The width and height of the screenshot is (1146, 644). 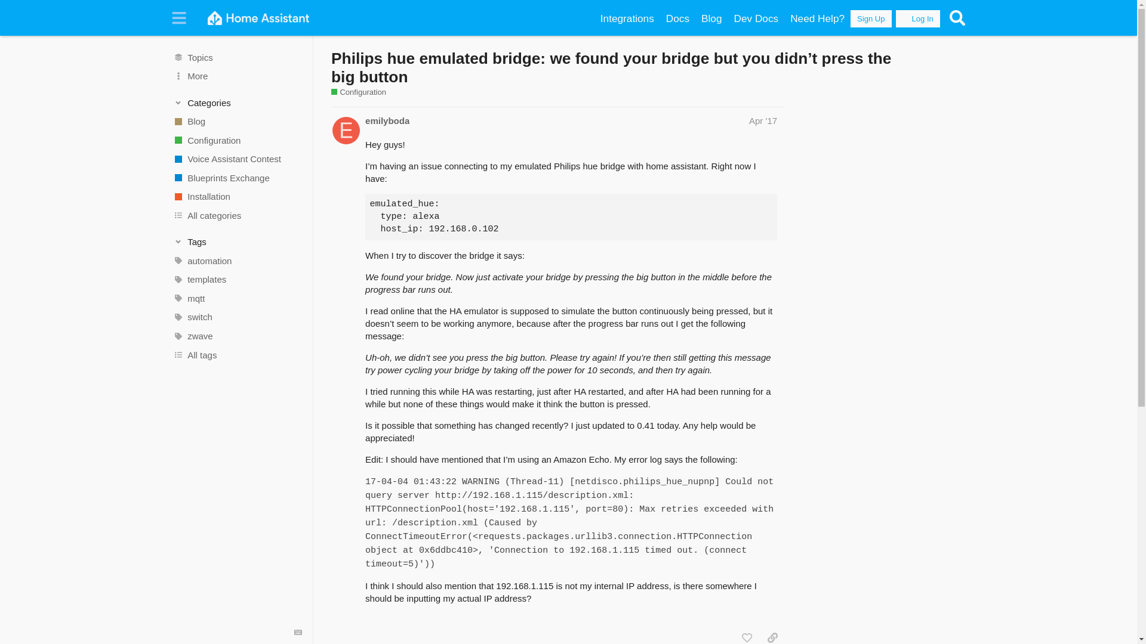 I want to click on Sign Up, so click(x=870, y=19).